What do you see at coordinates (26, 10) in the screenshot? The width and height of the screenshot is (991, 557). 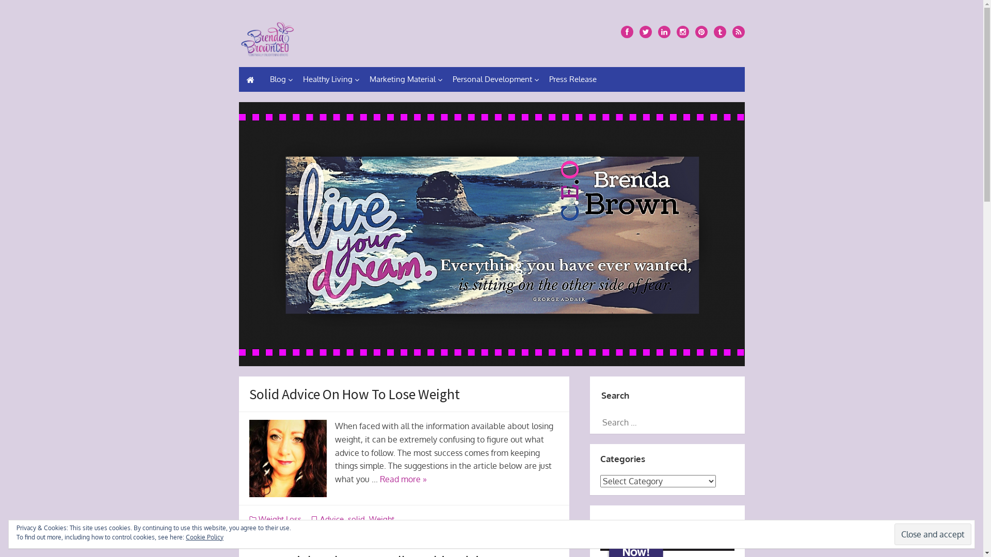 I see `Search` at bounding box center [26, 10].